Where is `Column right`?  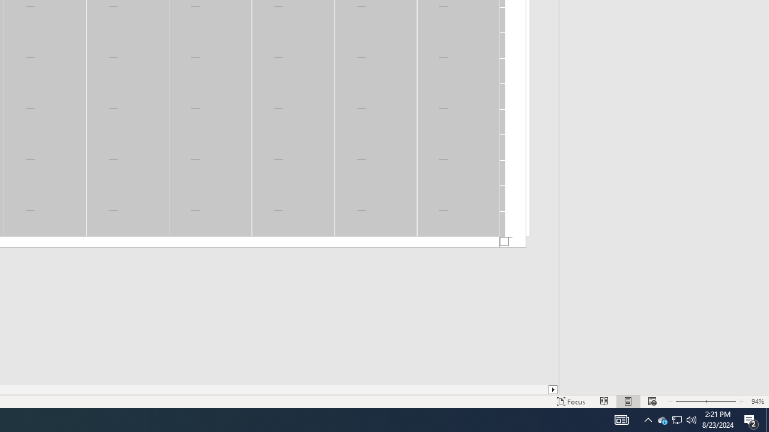
Column right is located at coordinates (553, 389).